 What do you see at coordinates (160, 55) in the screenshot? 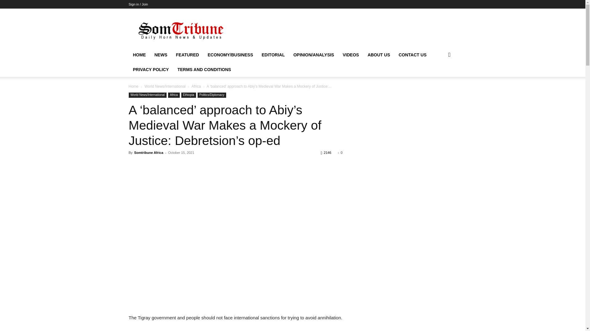
I see `NEWS` at bounding box center [160, 55].